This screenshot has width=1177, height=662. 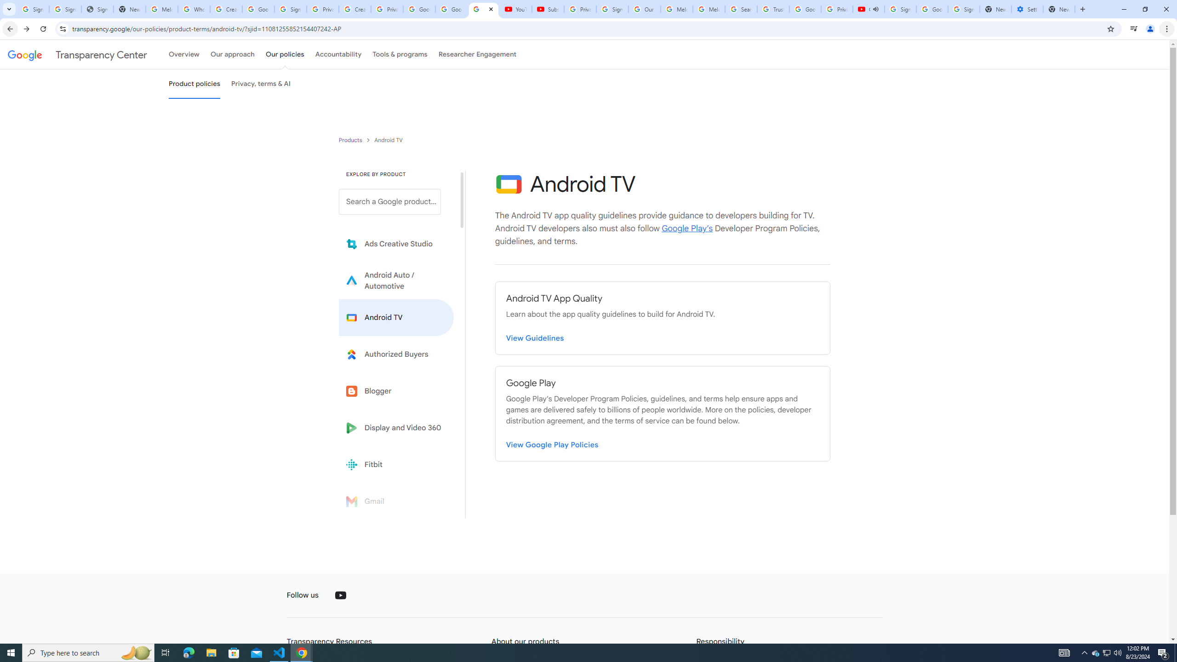 I want to click on View Guidelines, so click(x=535, y=338).